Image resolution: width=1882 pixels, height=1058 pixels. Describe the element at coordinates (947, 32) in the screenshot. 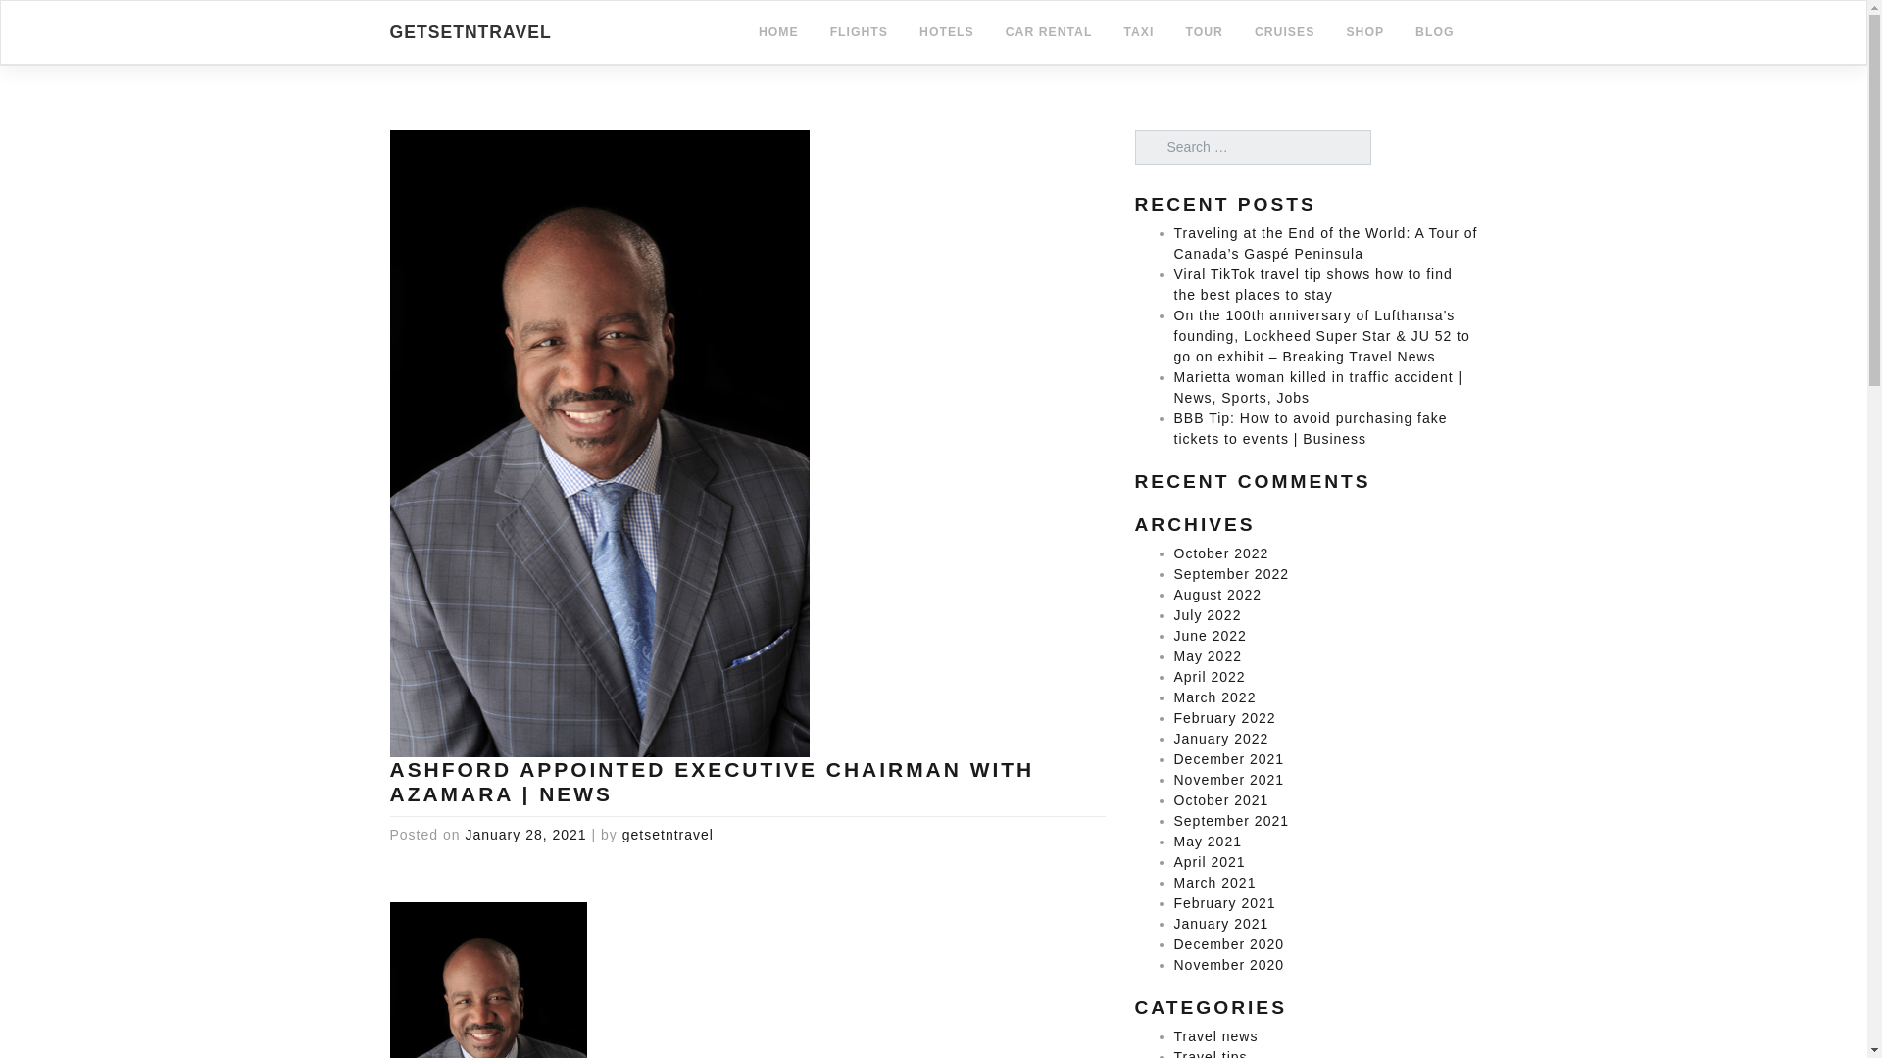

I see `HOTELS` at that location.